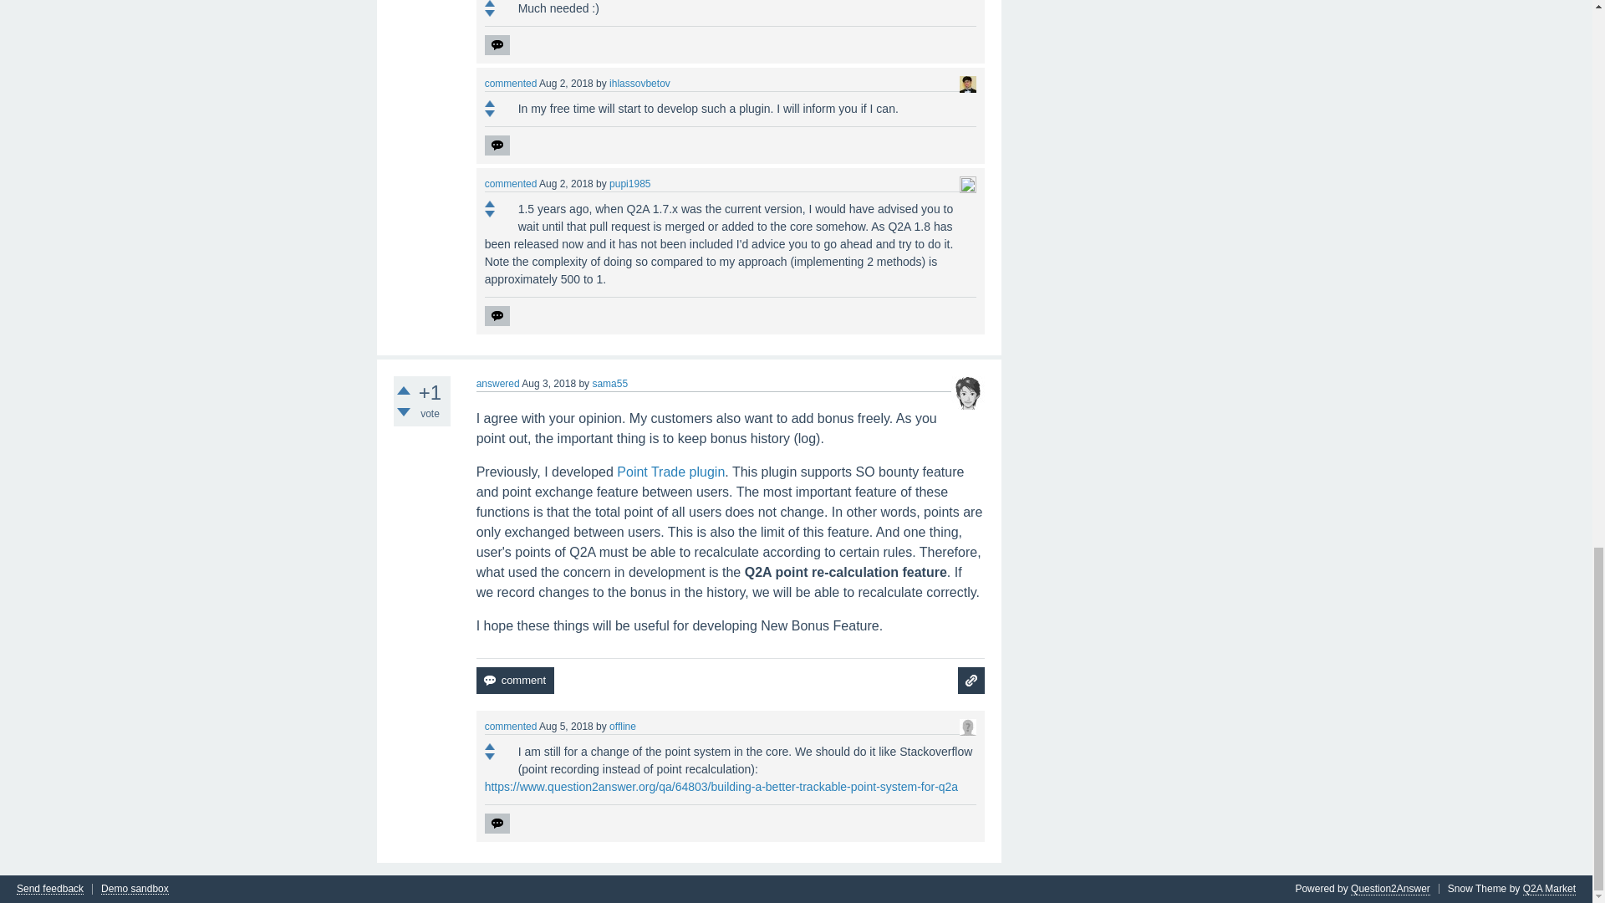 The width and height of the screenshot is (1605, 903). What do you see at coordinates (489, 3) in the screenshot?
I see `Click to vote up` at bounding box center [489, 3].